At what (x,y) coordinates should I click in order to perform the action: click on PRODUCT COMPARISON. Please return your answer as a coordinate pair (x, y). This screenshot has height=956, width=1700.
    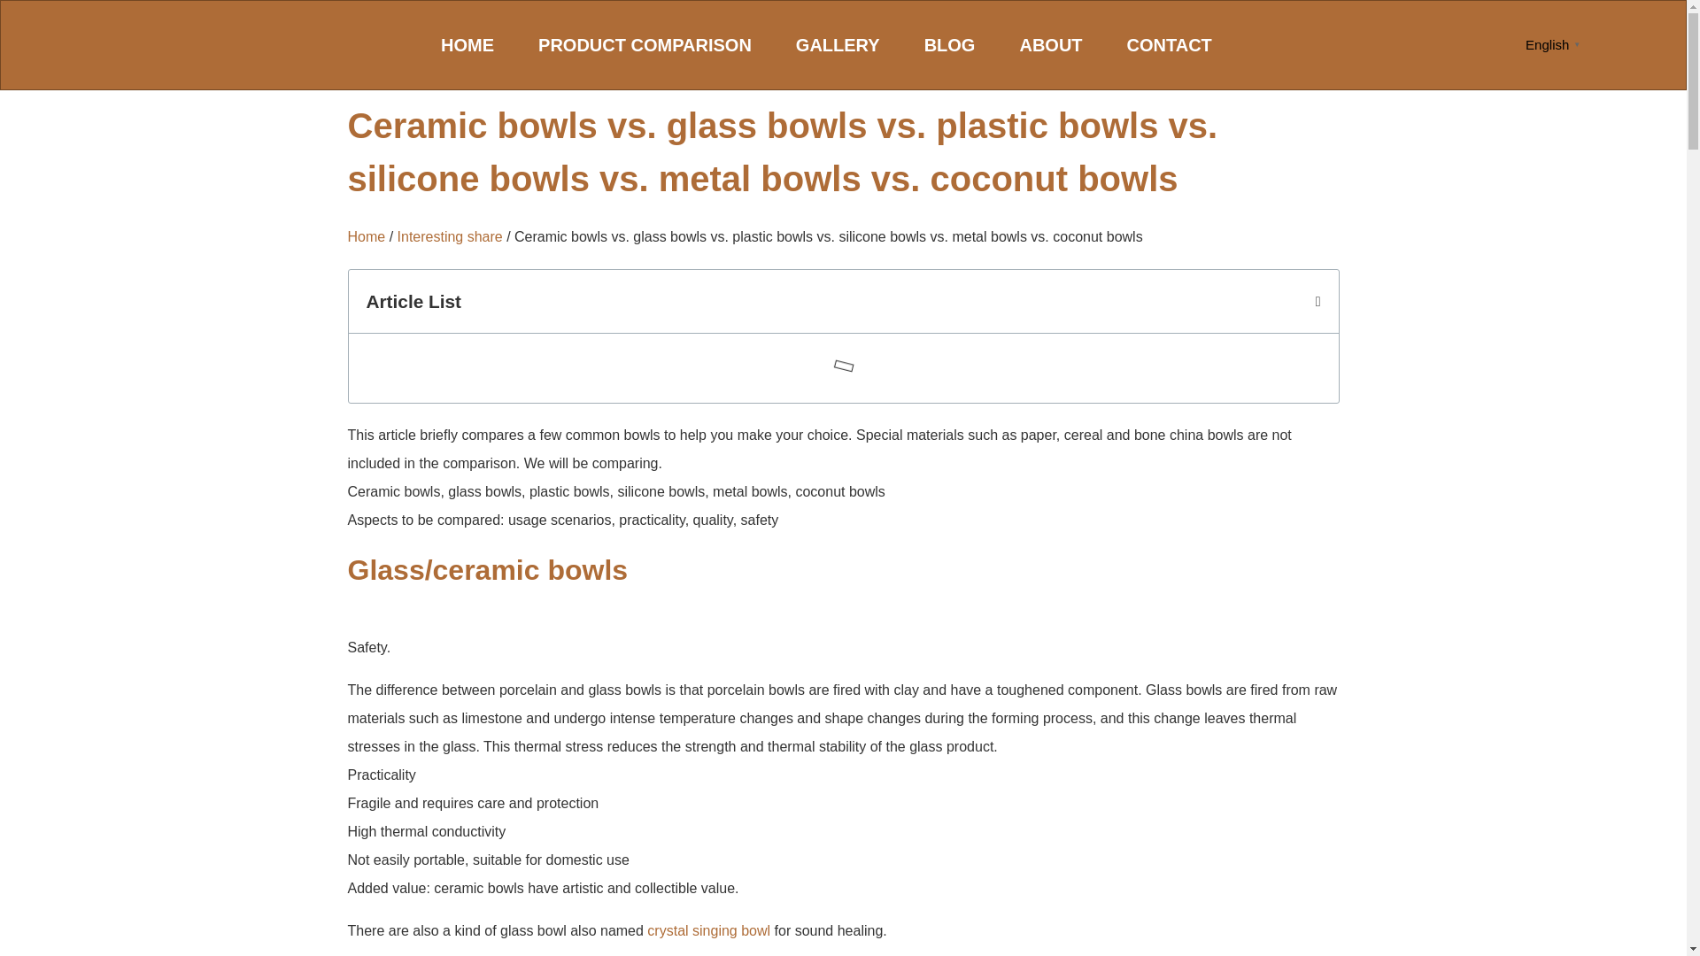
    Looking at the image, I should click on (645, 44).